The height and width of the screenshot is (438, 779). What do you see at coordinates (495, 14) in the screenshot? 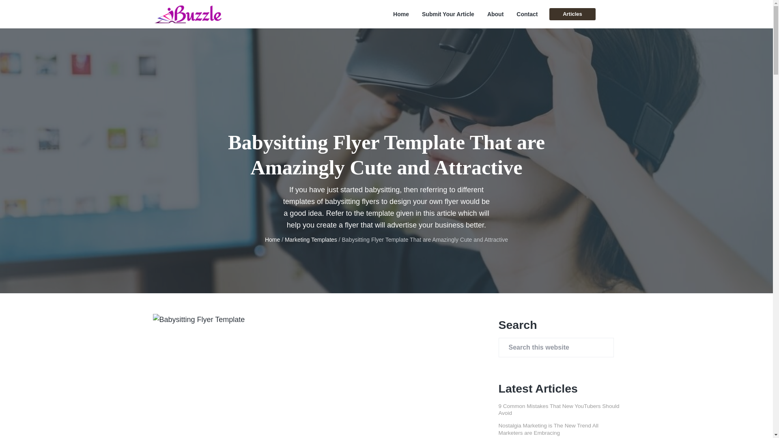
I see `About` at bounding box center [495, 14].